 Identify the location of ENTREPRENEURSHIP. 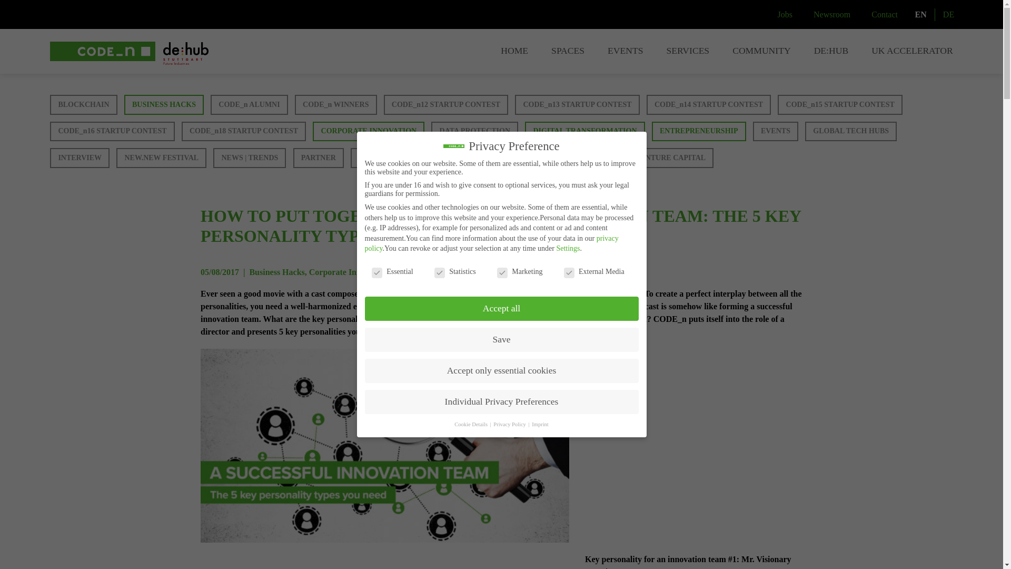
(699, 132).